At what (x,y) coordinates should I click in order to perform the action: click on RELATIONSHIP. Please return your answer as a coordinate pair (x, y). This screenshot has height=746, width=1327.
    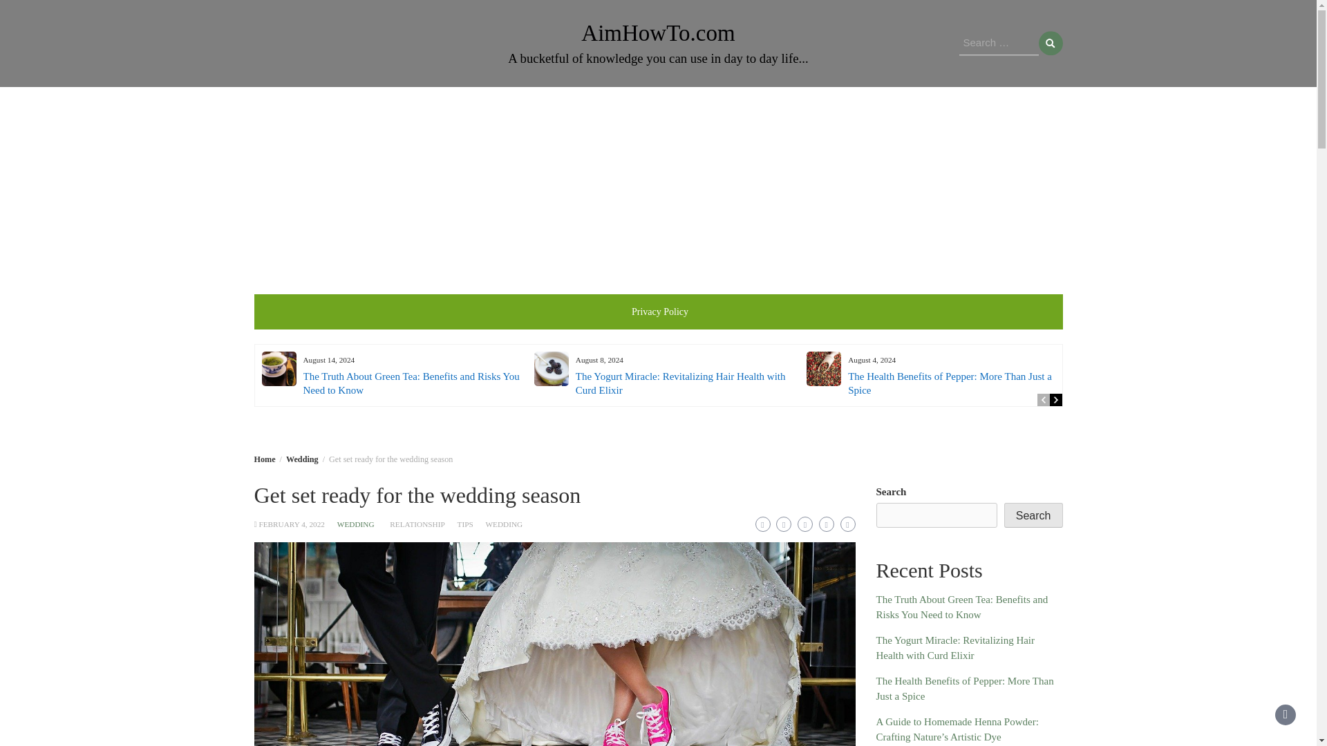
    Looking at the image, I should click on (417, 524).